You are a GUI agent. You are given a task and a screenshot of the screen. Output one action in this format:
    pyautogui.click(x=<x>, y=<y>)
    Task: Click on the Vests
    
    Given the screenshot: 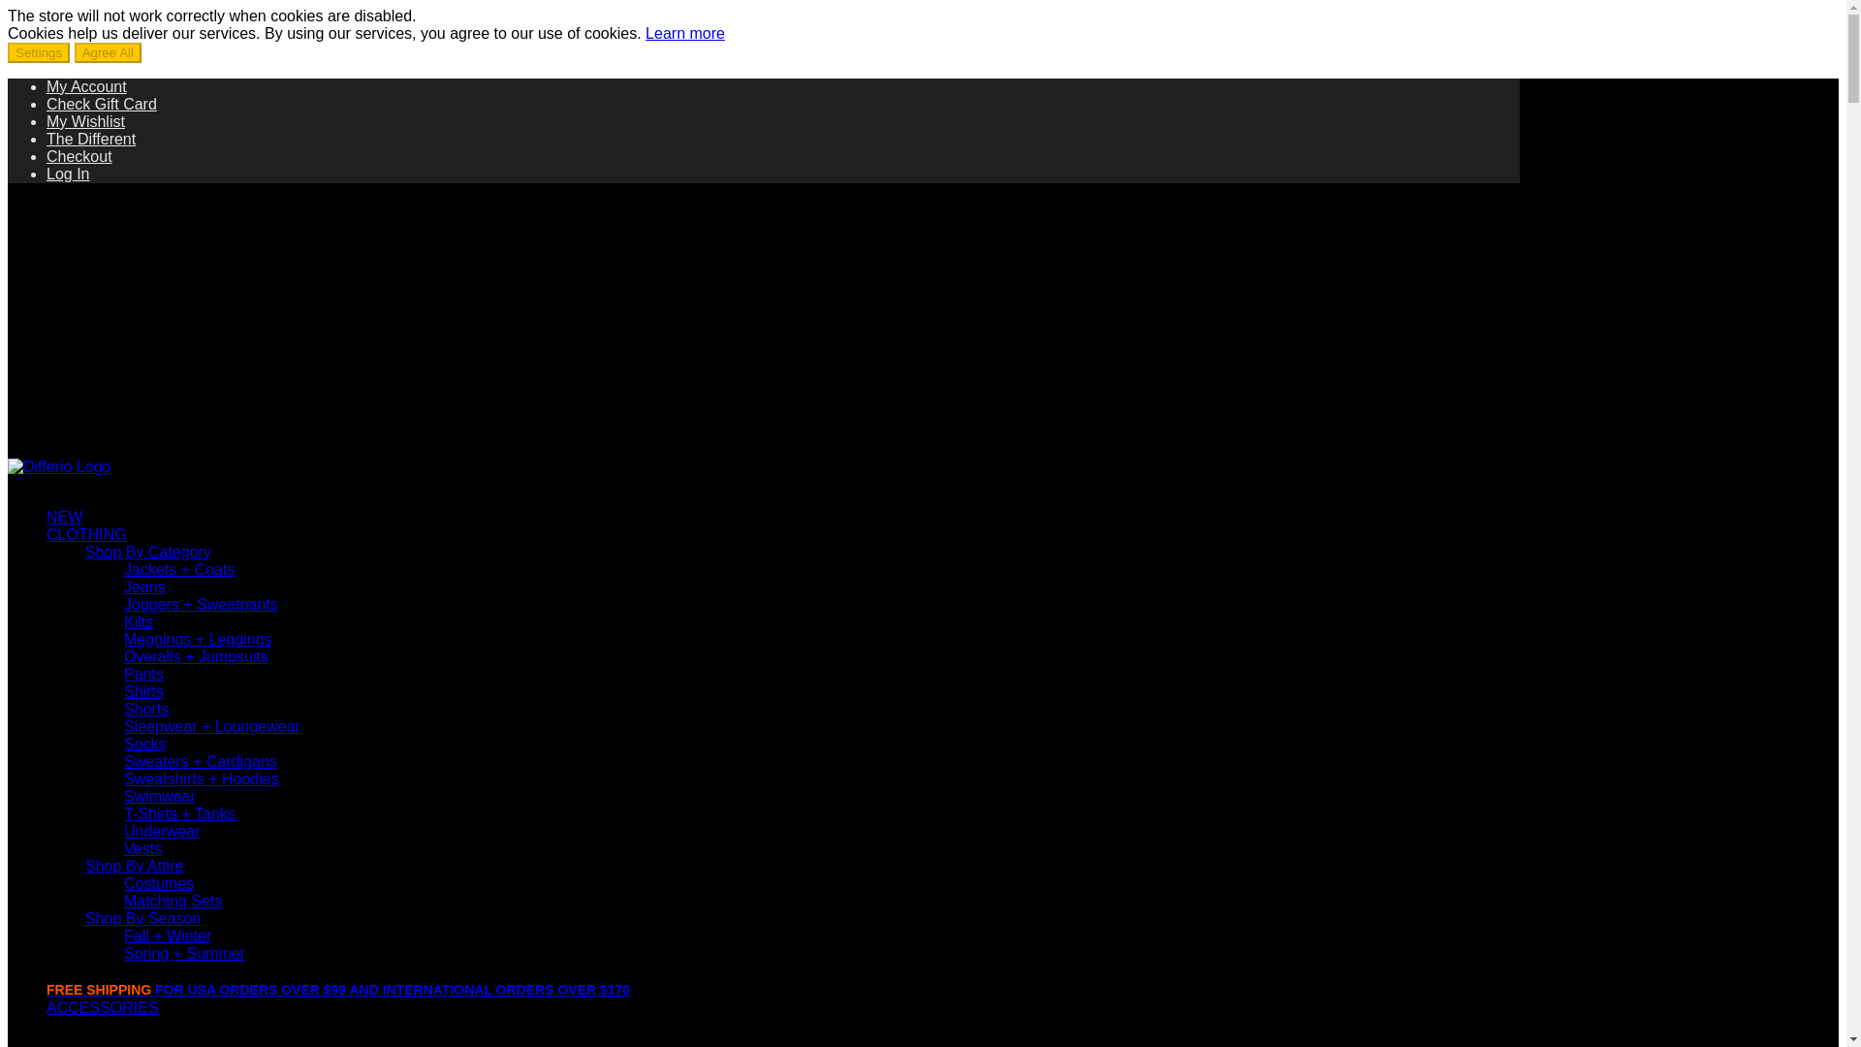 What is the action you would take?
    pyautogui.click(x=143, y=849)
    